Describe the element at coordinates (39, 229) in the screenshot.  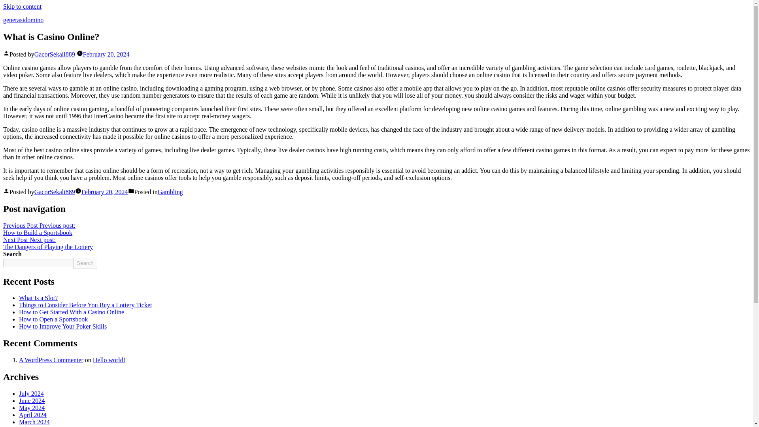
I see `June 2024` at that location.